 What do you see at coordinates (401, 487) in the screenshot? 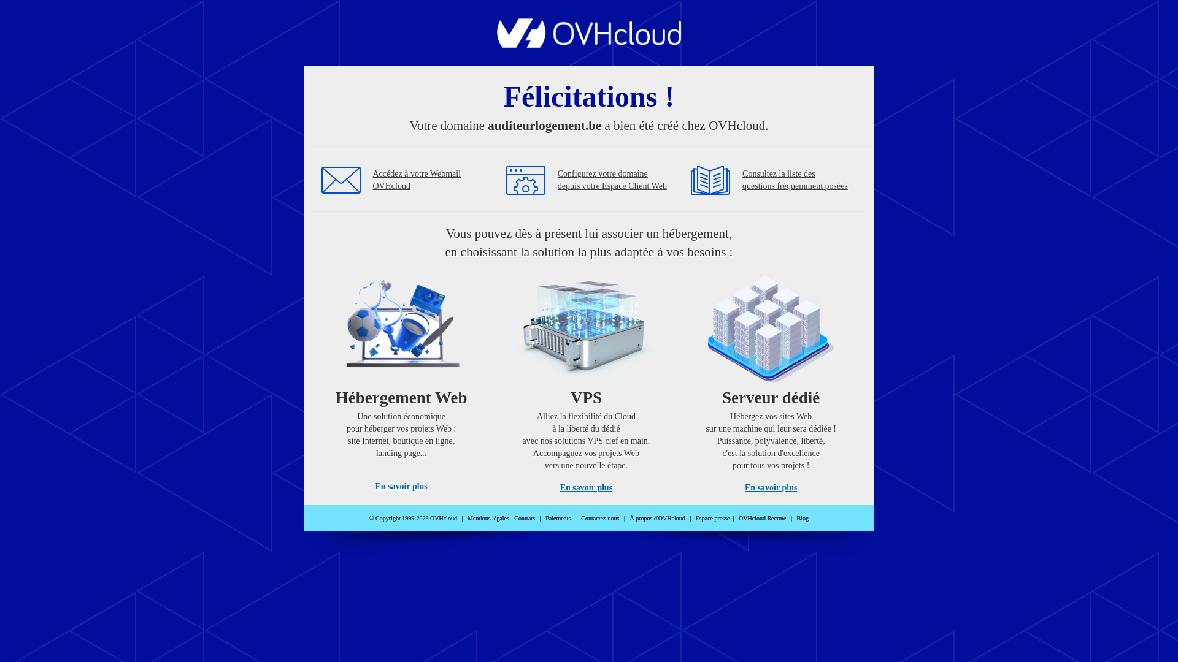
I see `En savoir plus` at bounding box center [401, 487].